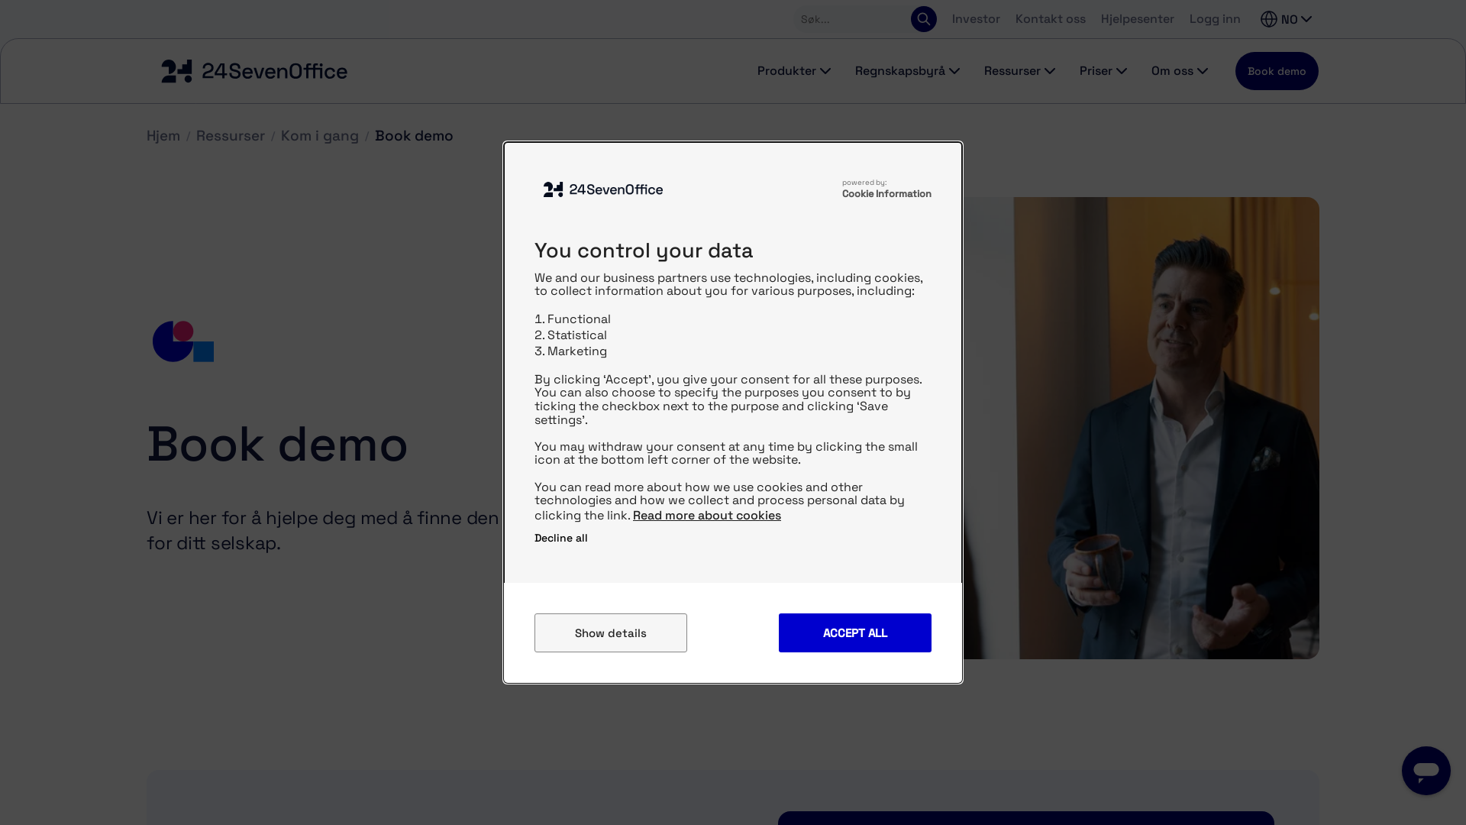  What do you see at coordinates (887, 194) in the screenshot?
I see `Cookie Information` at bounding box center [887, 194].